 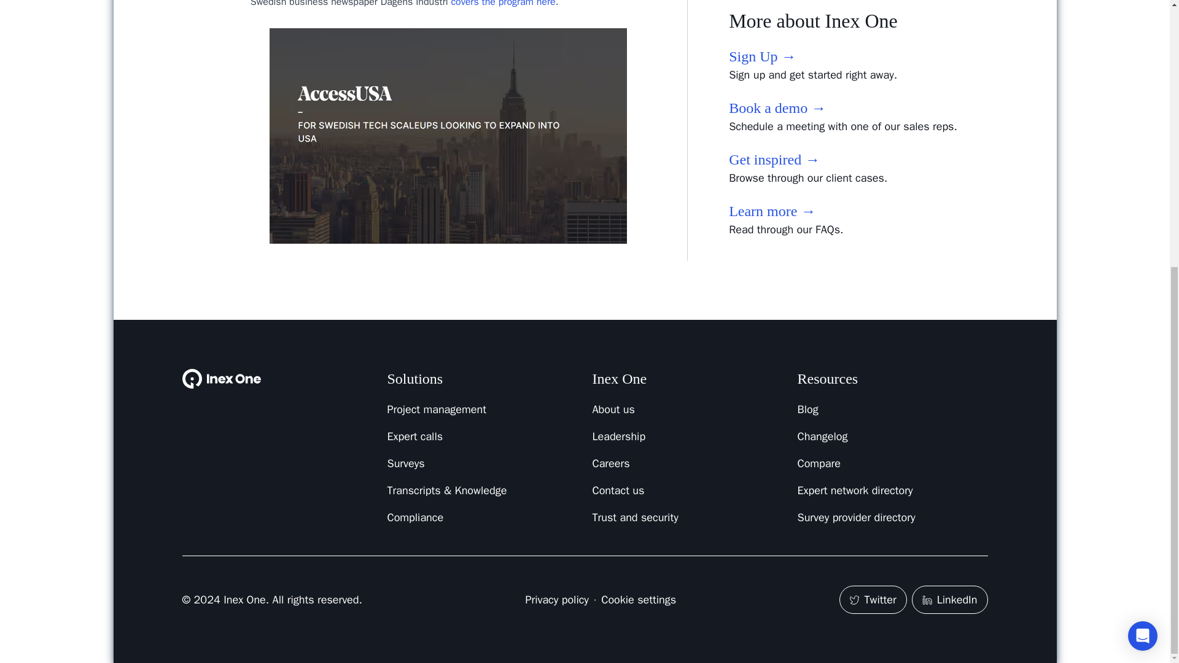 I want to click on Expert calls, so click(x=481, y=436).